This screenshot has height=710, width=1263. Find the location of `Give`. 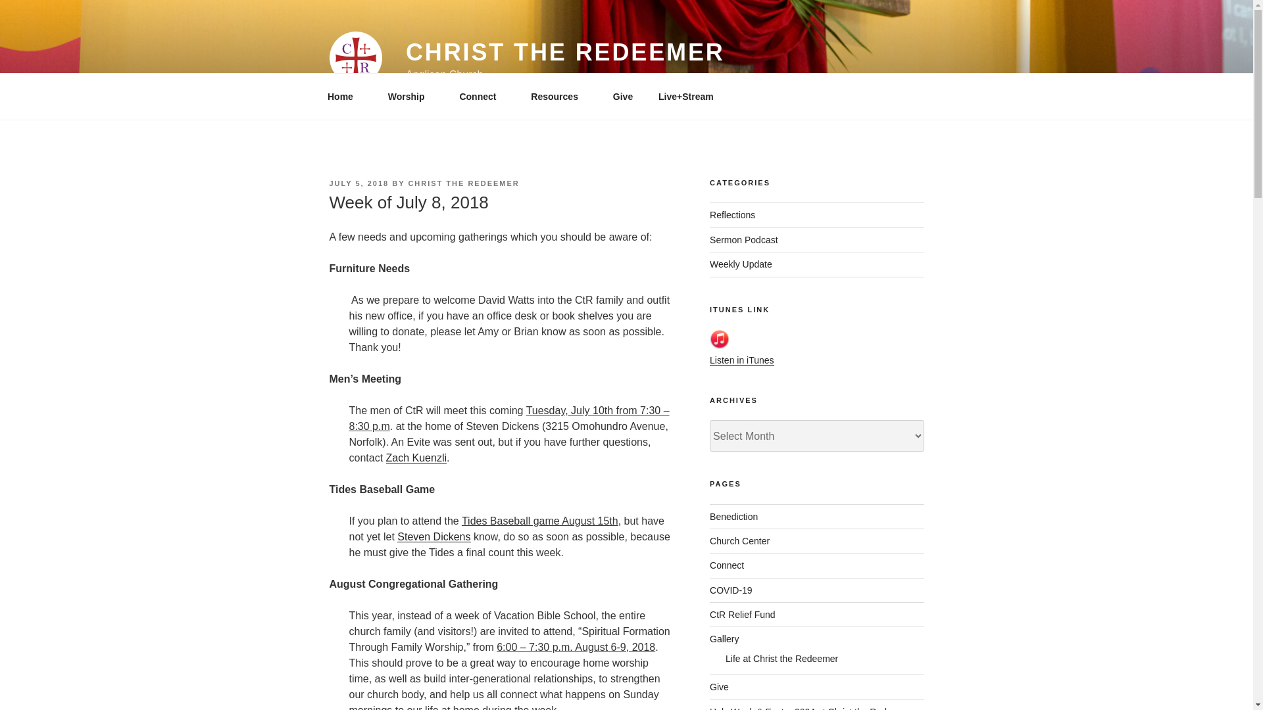

Give is located at coordinates (622, 96).